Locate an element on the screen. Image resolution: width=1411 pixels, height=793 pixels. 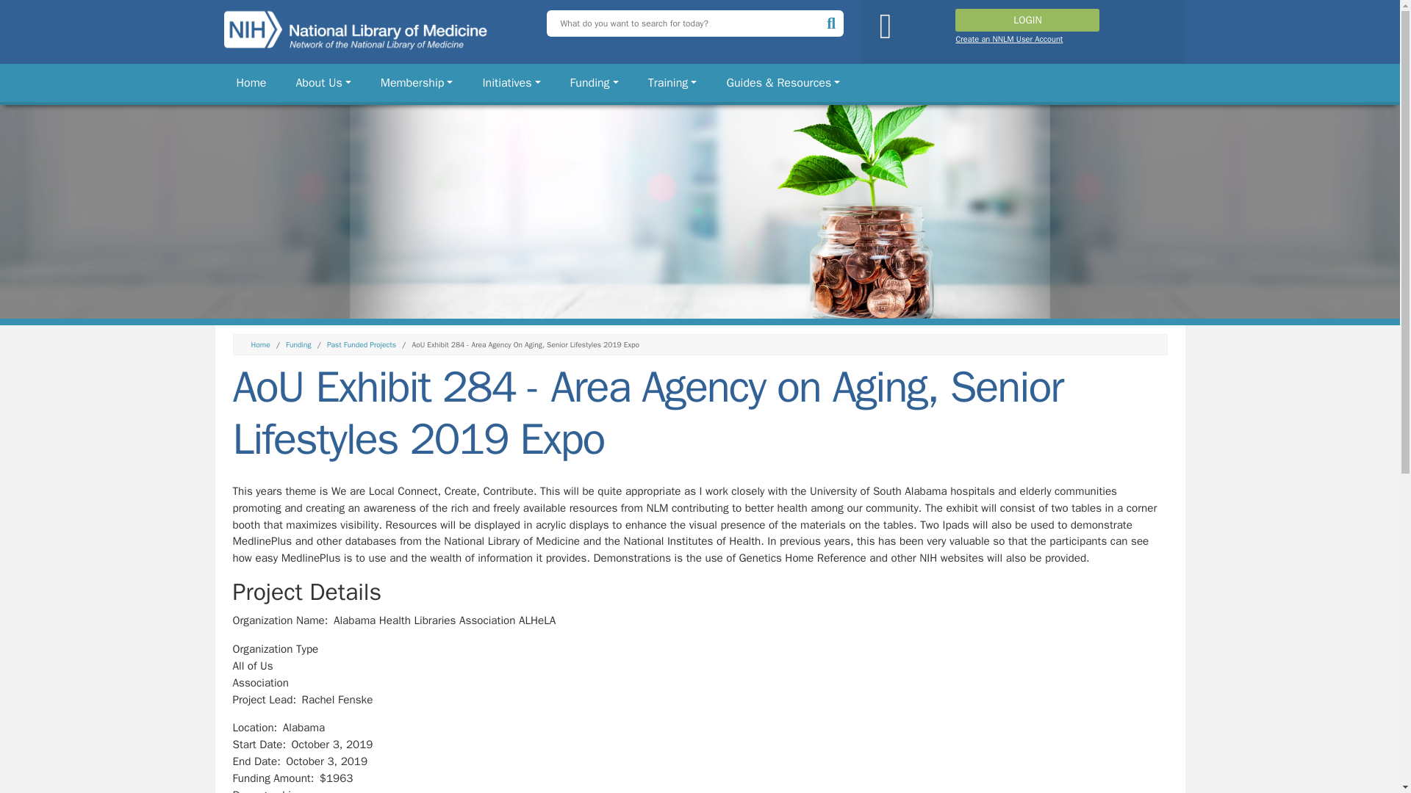
About Us is located at coordinates (323, 82).